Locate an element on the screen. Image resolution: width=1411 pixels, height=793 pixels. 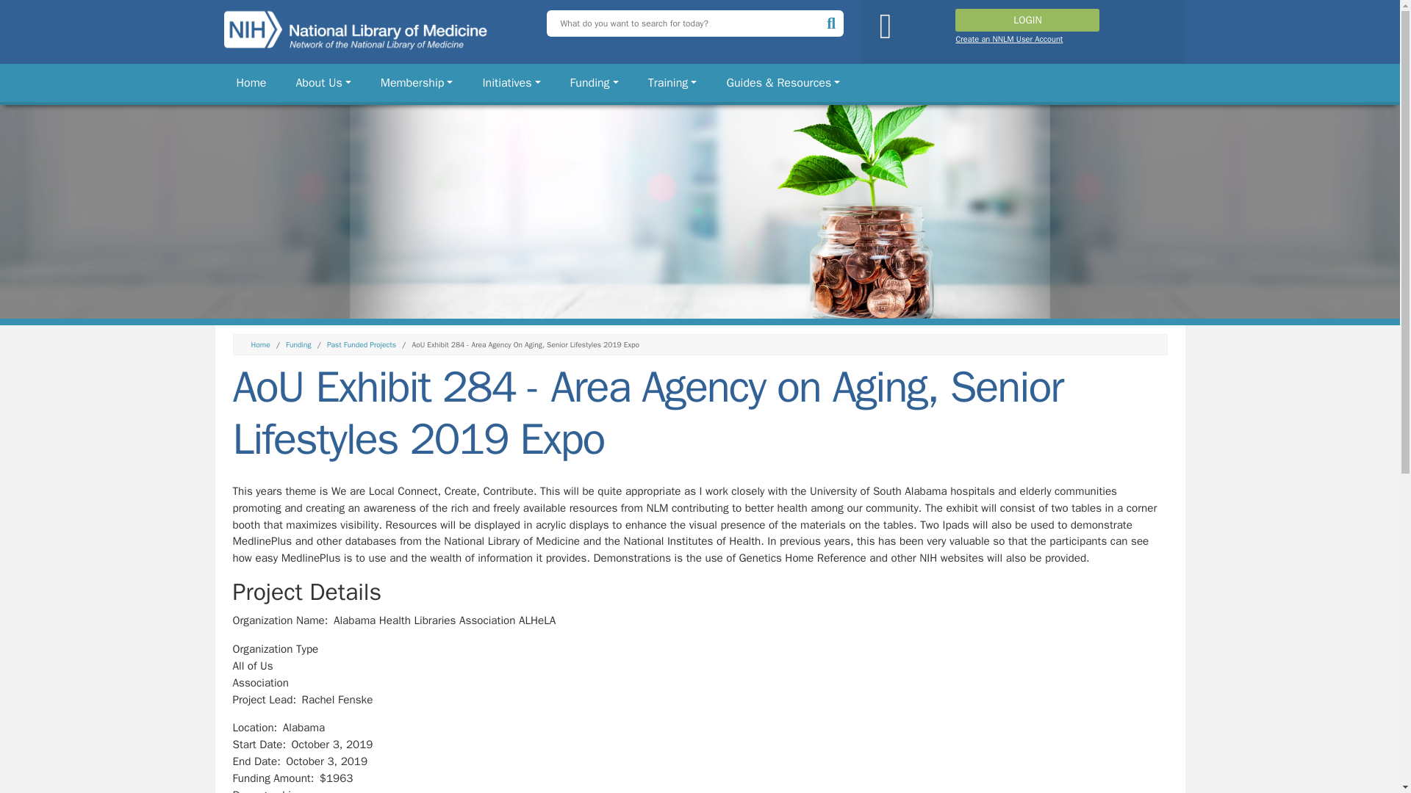
About Us is located at coordinates (323, 82).